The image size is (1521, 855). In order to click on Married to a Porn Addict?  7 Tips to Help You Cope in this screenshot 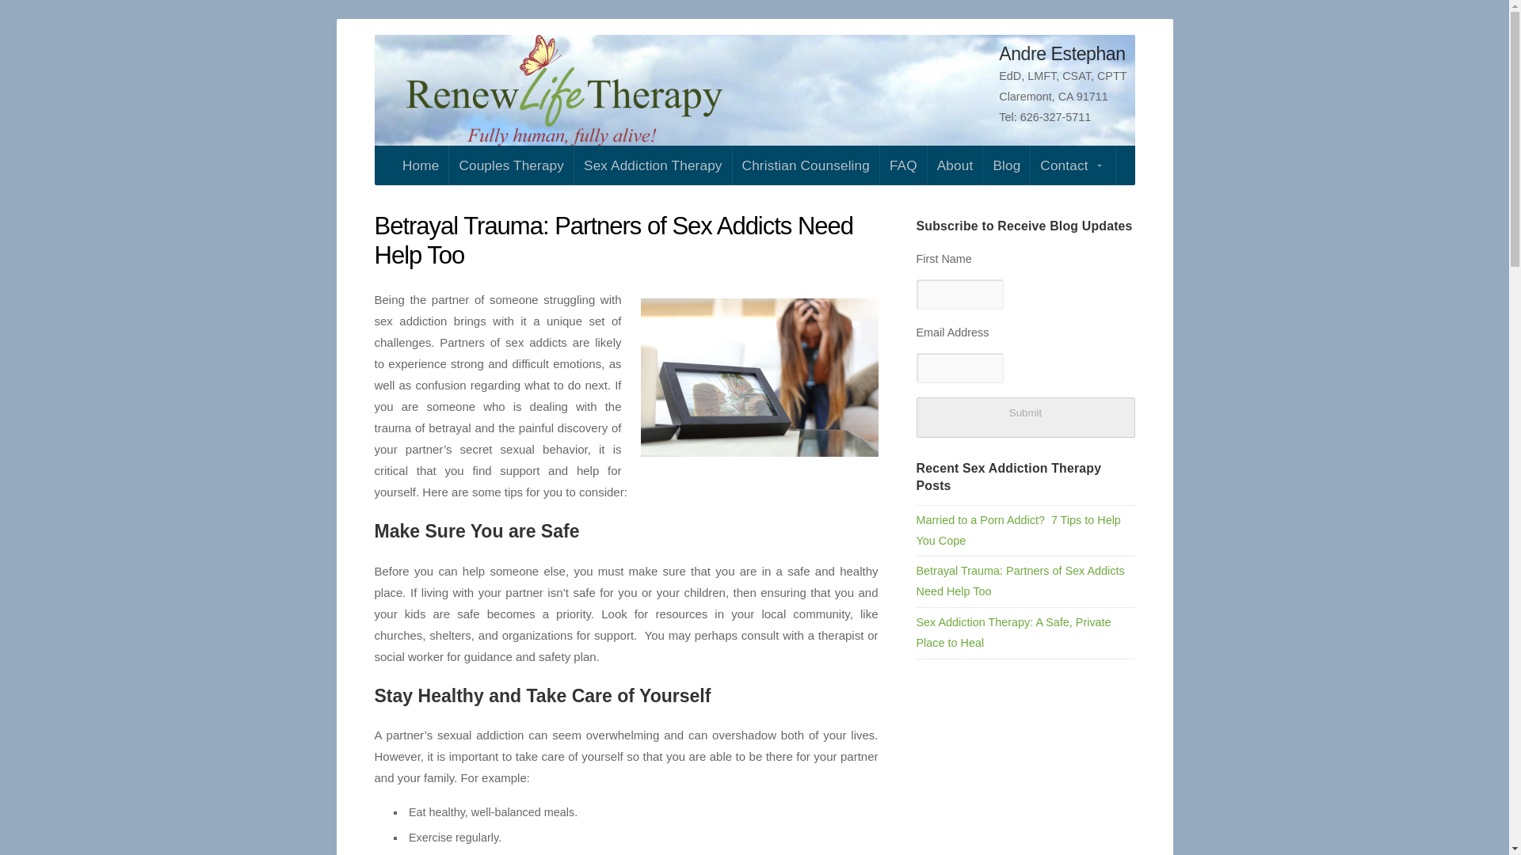, I will do `click(1017, 530)`.